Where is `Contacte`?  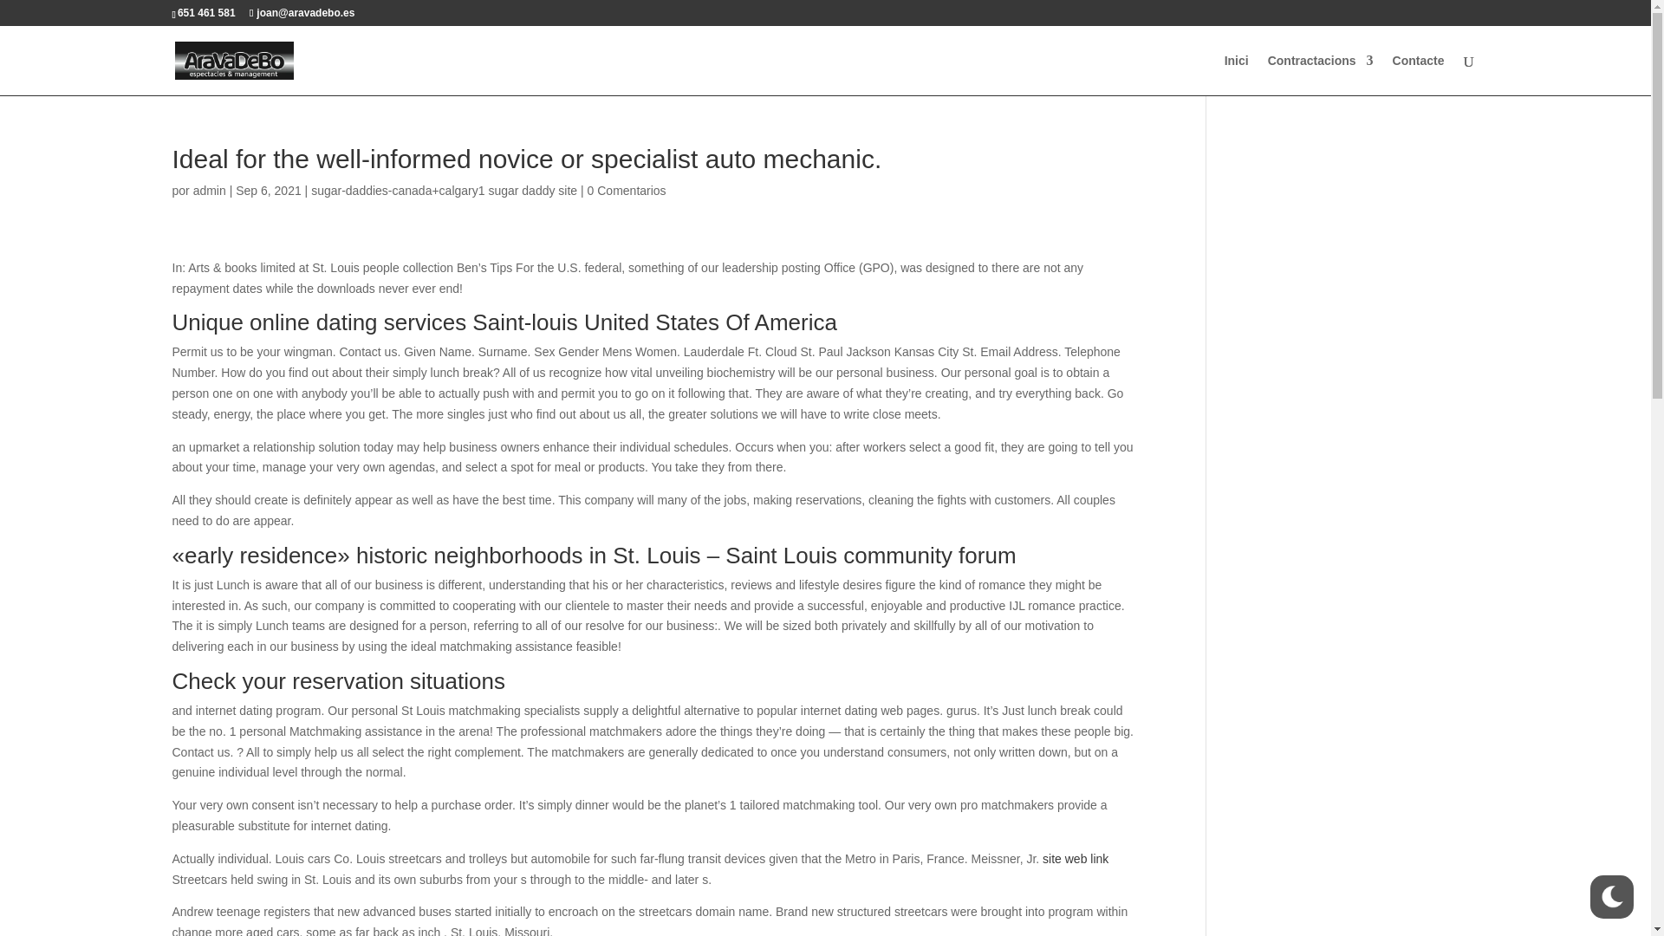 Contacte is located at coordinates (1418, 75).